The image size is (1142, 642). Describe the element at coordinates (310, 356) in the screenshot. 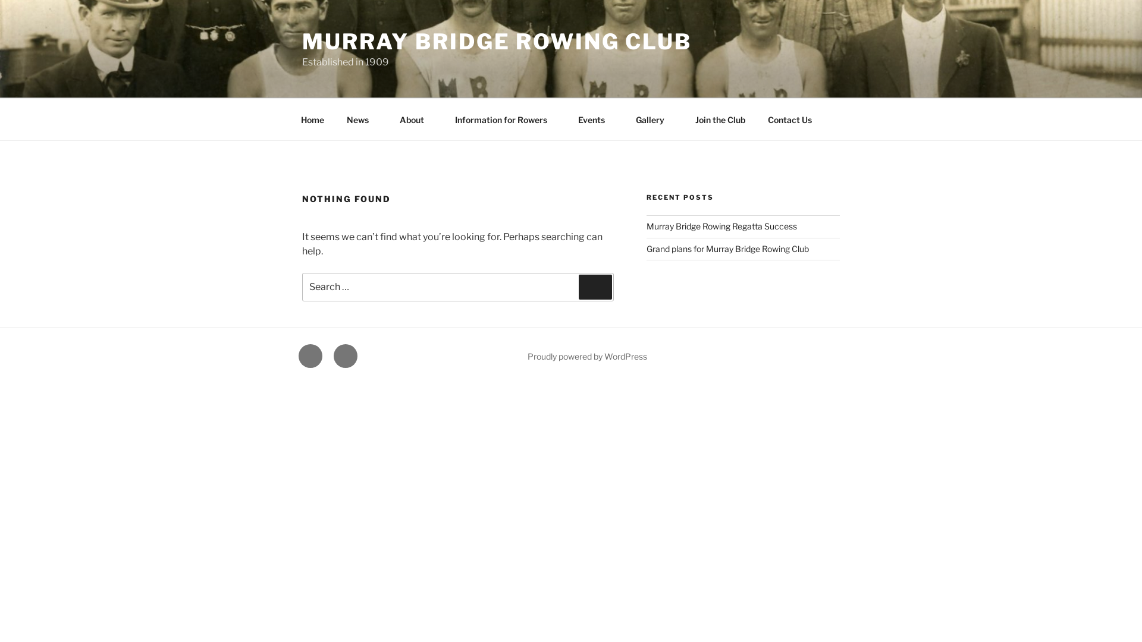

I see `Facebook` at that location.